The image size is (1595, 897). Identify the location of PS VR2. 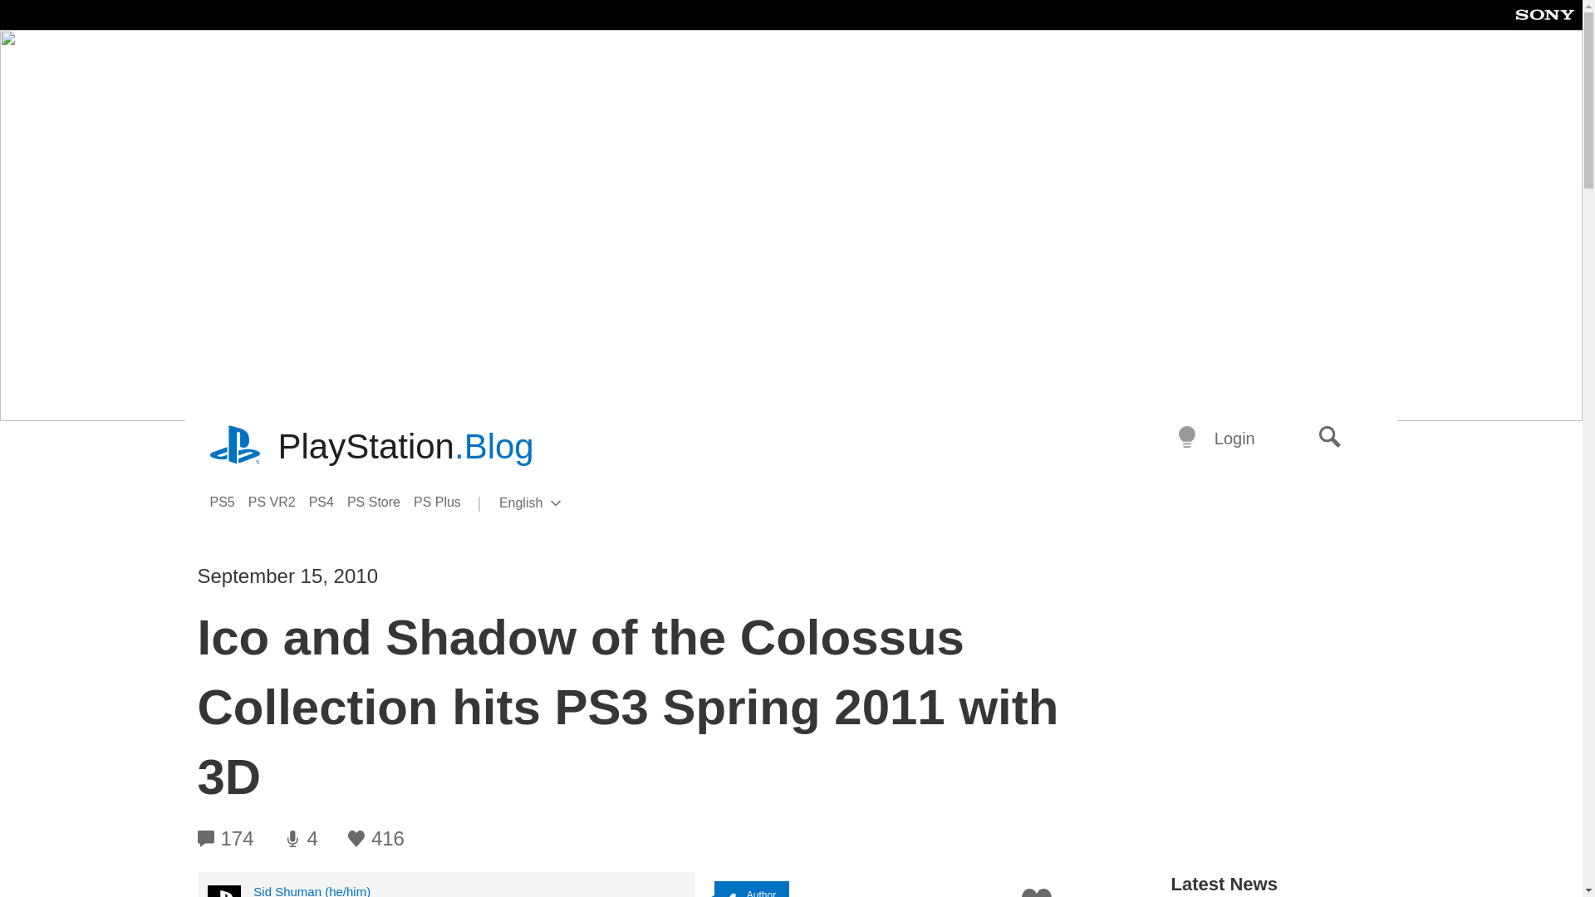
(228, 502).